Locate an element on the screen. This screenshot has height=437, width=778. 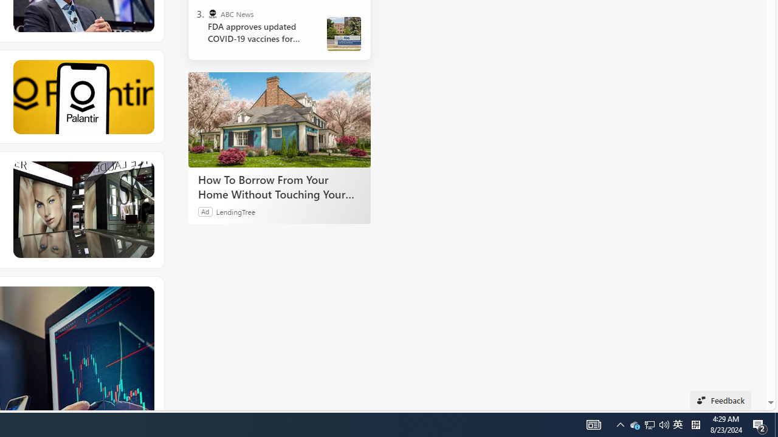
How To Borrow From Your Home Without Touching Your Mortgage is located at coordinates (280, 119).